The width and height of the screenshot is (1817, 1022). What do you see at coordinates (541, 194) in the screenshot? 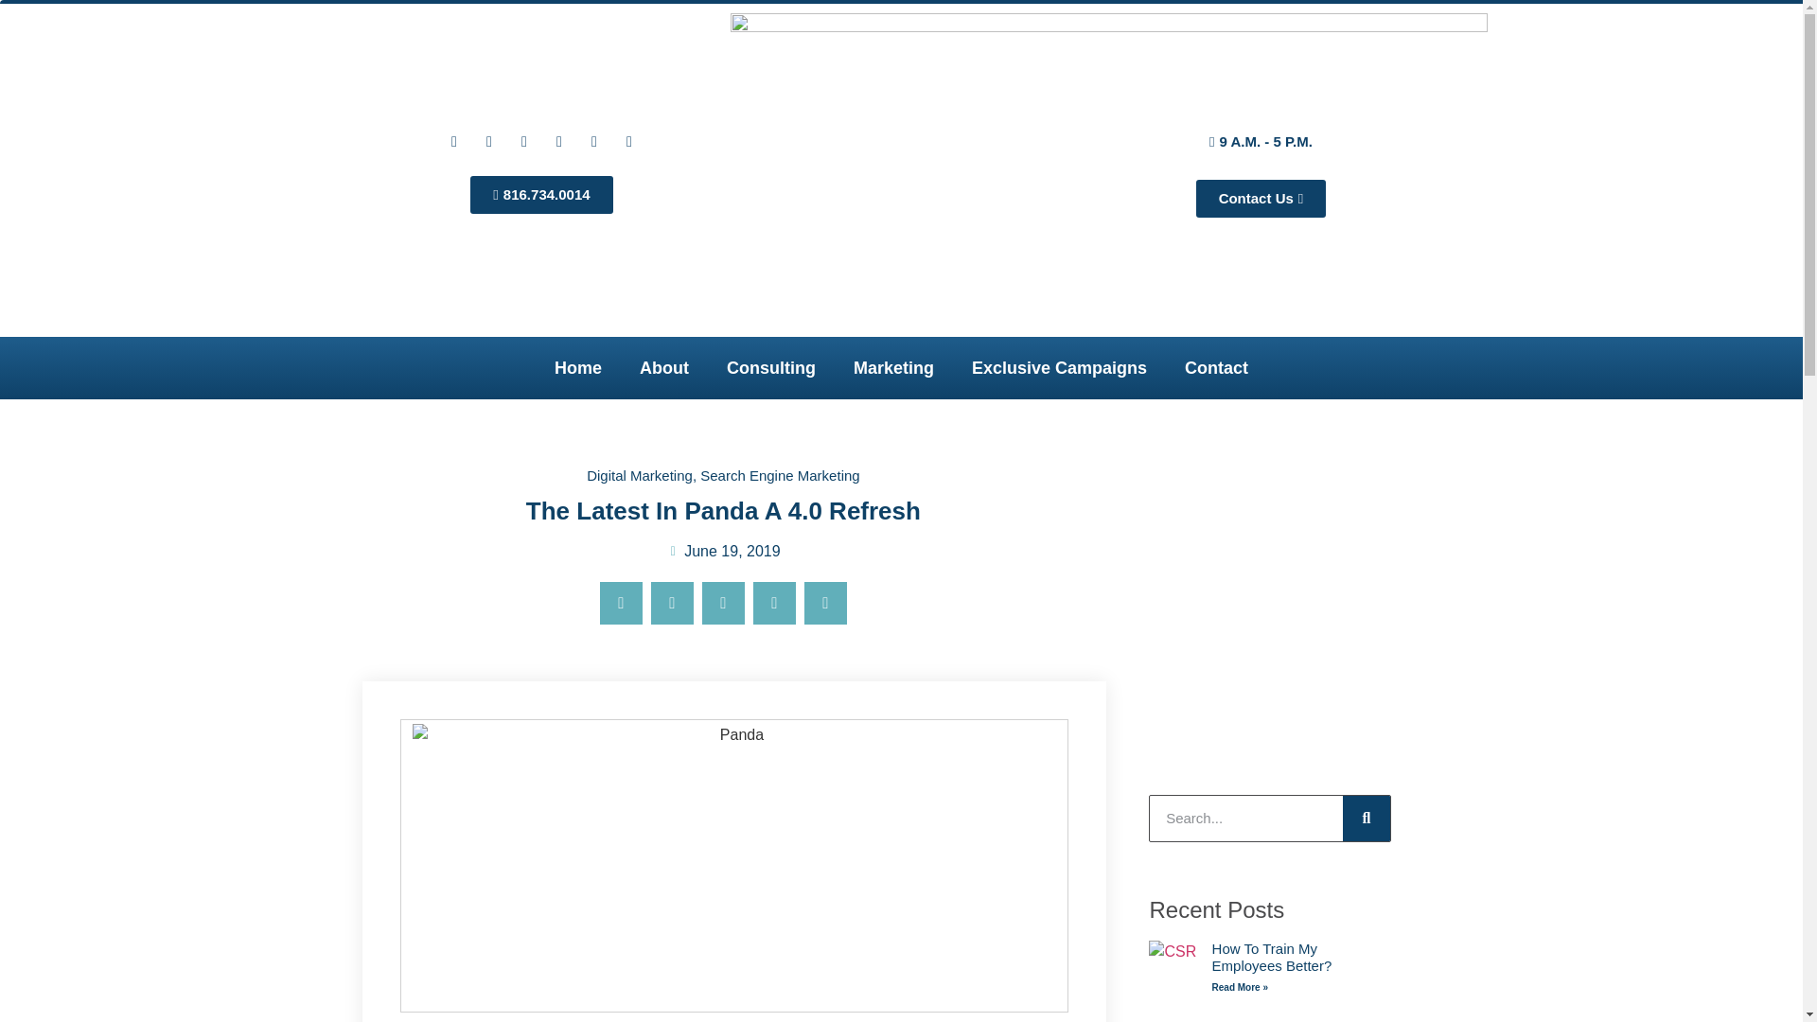
I see `816.734.0014` at bounding box center [541, 194].